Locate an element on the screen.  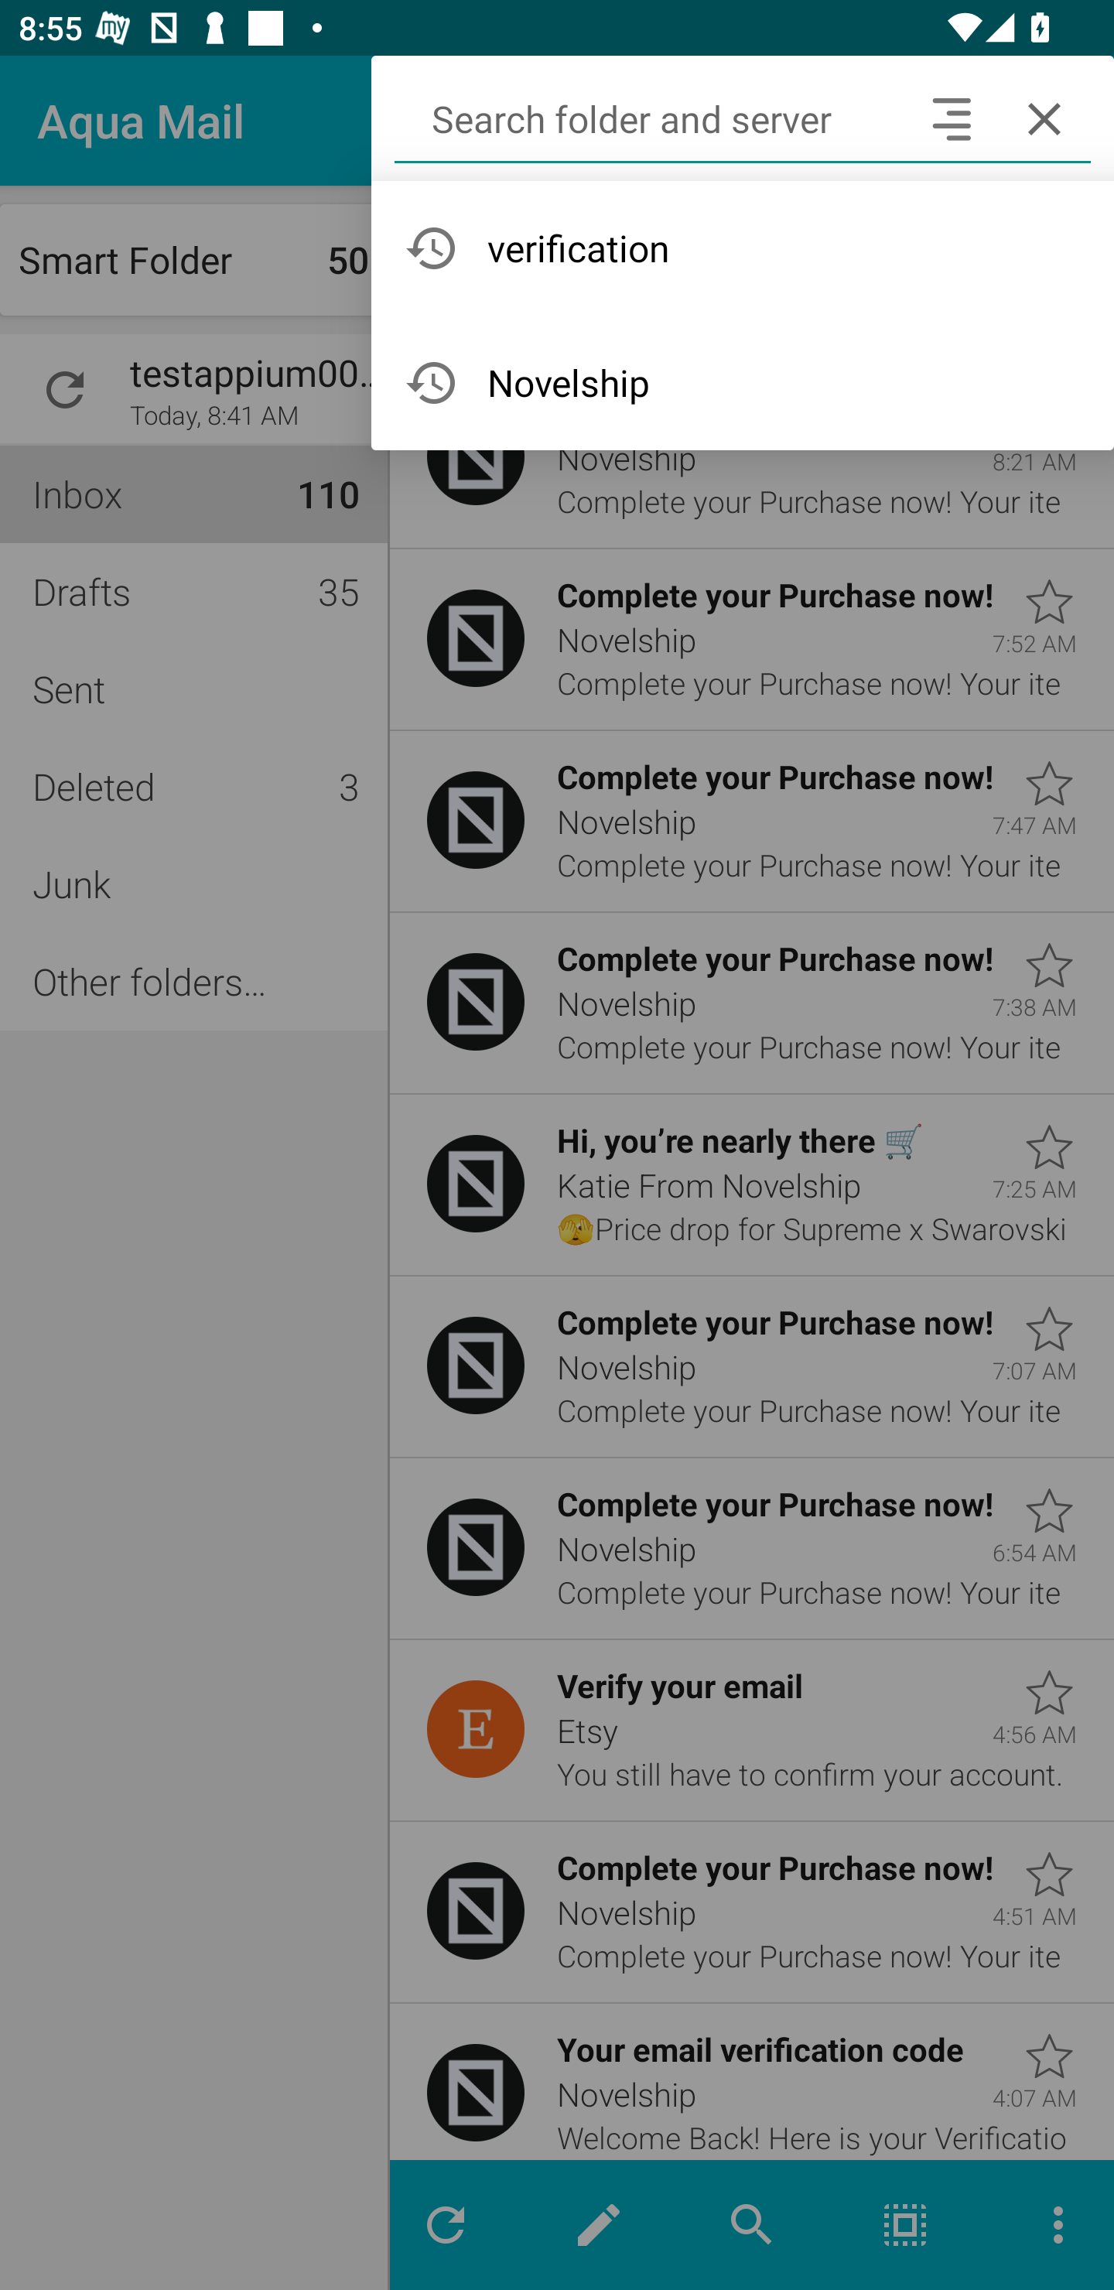
   Search folder and server is located at coordinates (649, 119).